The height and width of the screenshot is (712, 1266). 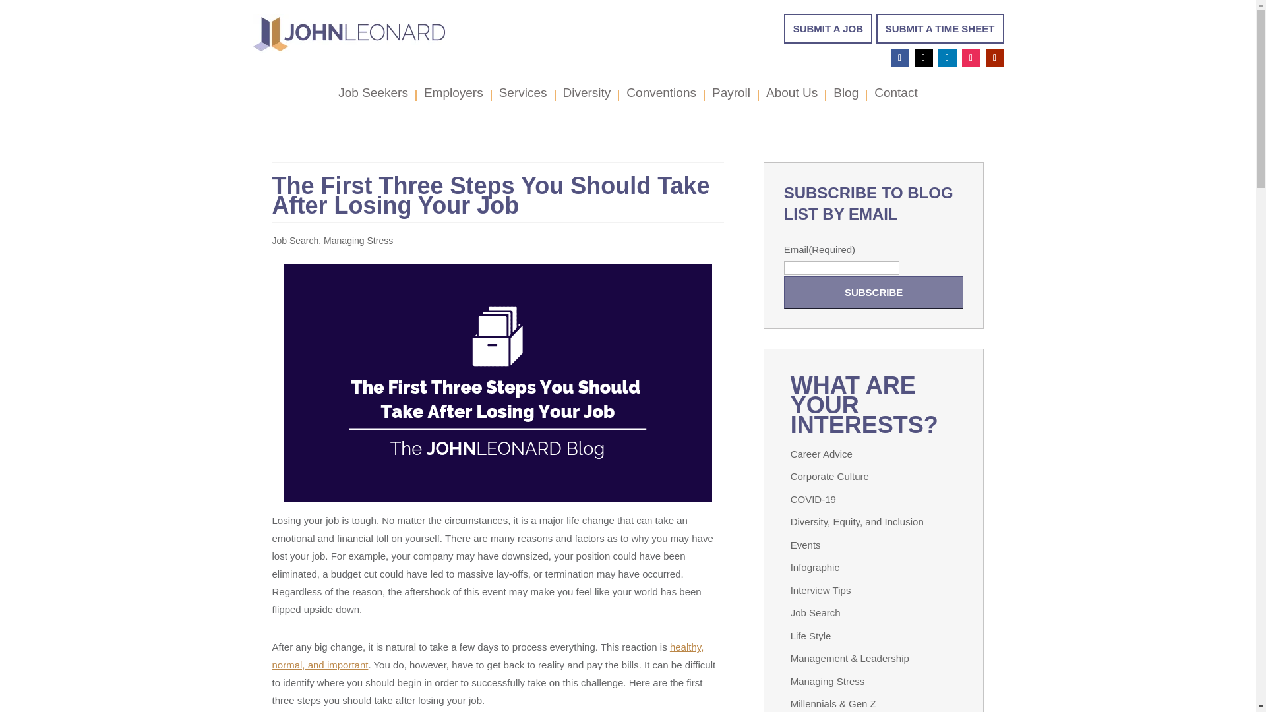 What do you see at coordinates (947, 58) in the screenshot?
I see `Follow on LinkedIn` at bounding box center [947, 58].